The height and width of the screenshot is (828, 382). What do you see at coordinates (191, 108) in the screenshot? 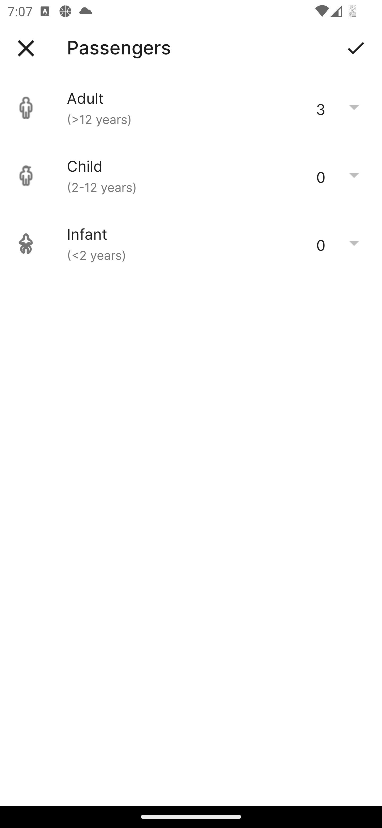
I see `Adult (>12 years) 3` at bounding box center [191, 108].